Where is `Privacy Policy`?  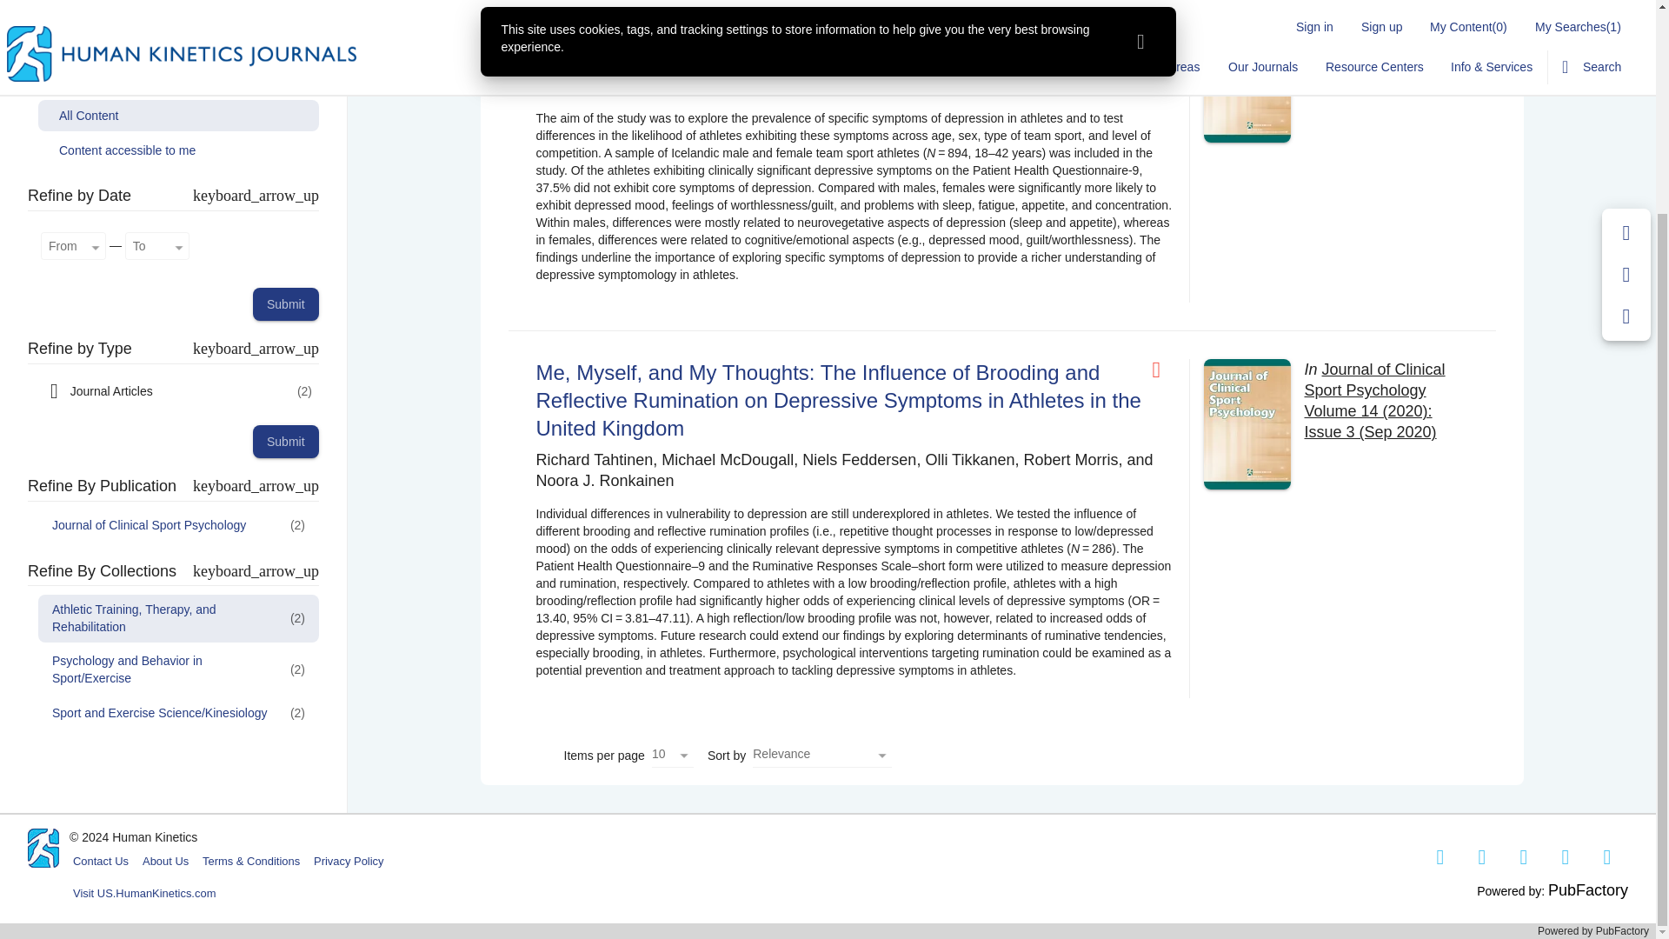 Privacy Policy is located at coordinates (349, 861).